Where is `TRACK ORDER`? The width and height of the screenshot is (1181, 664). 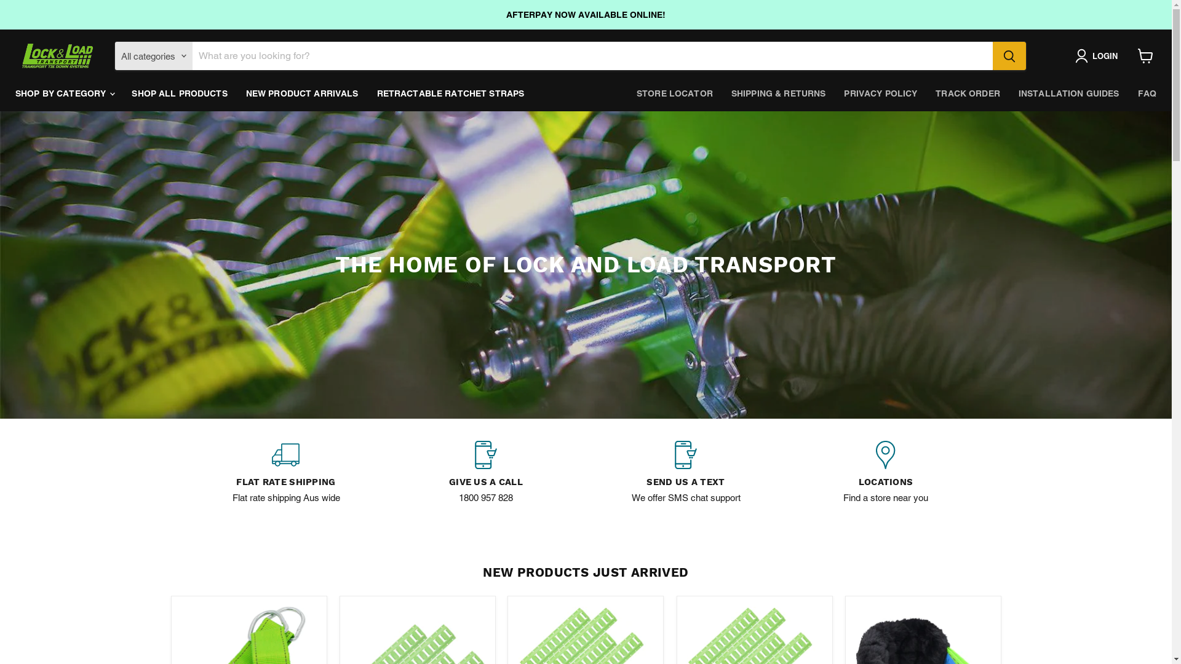
TRACK ORDER is located at coordinates (968, 93).